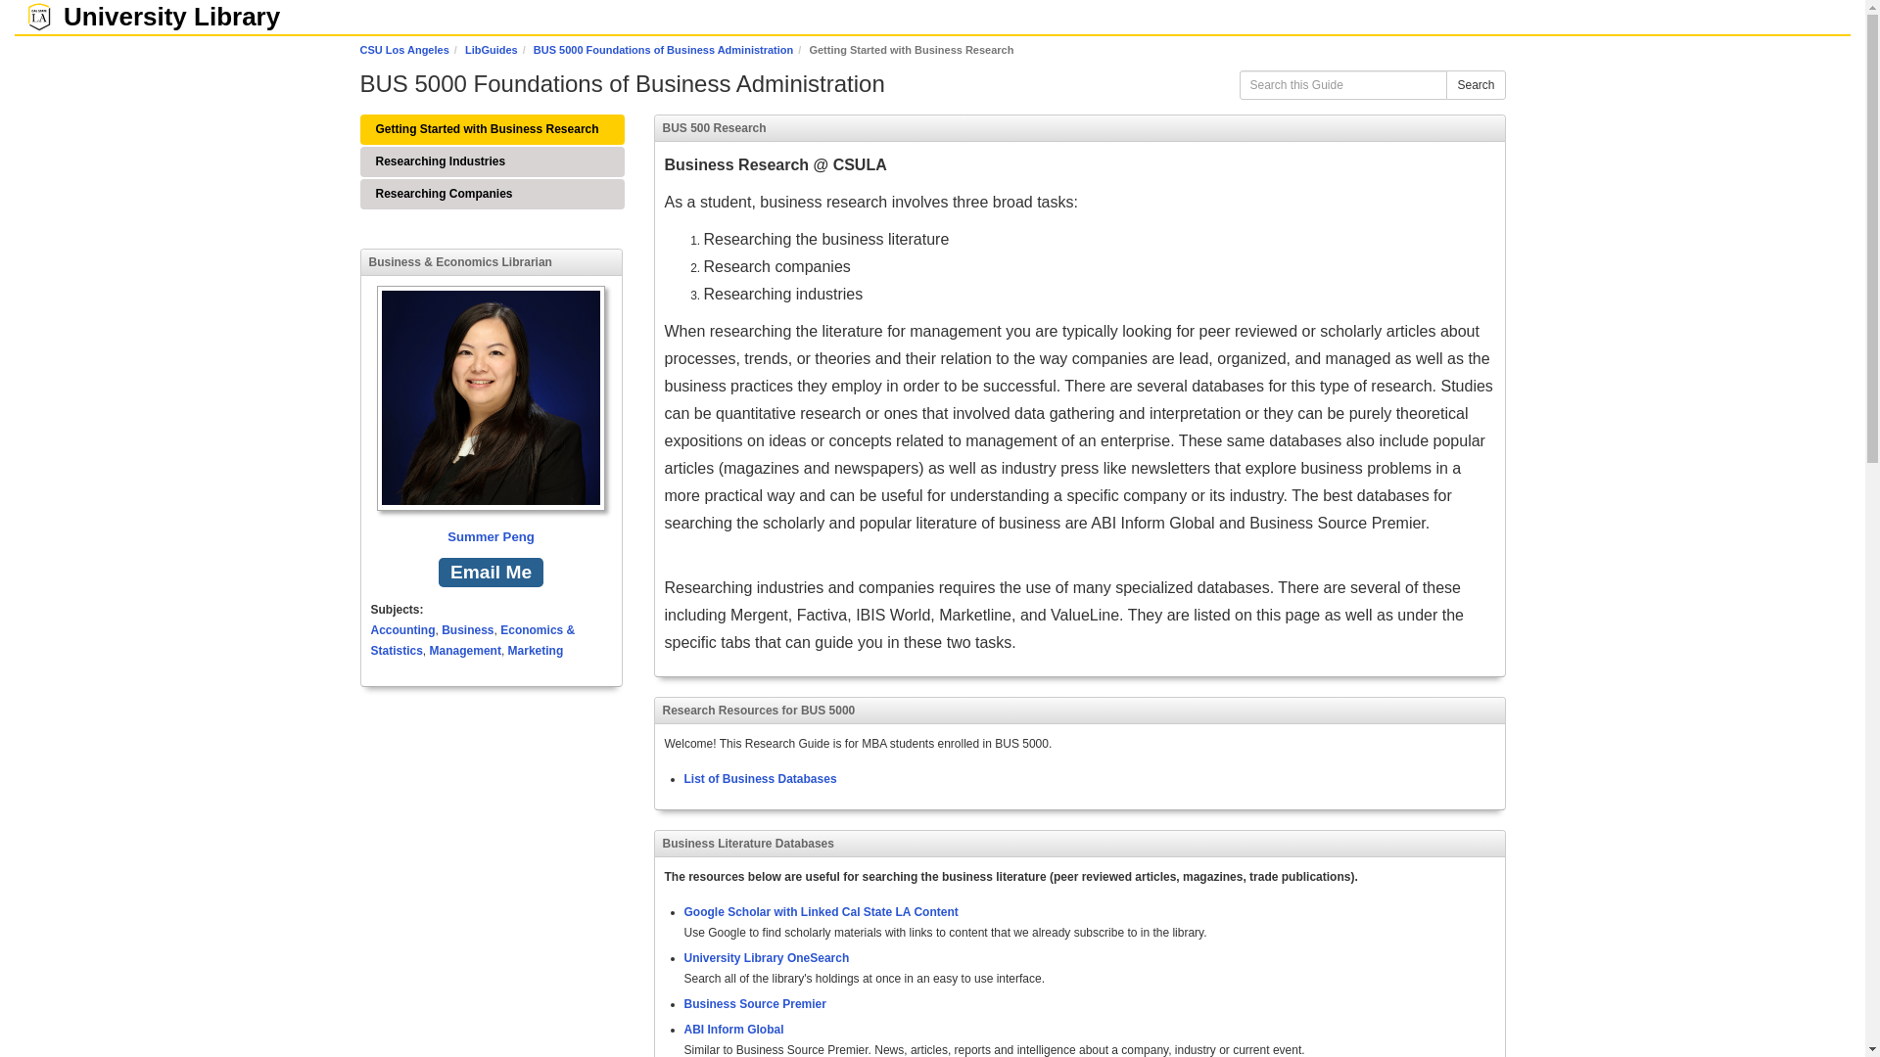  What do you see at coordinates (466, 650) in the screenshot?
I see `Management` at bounding box center [466, 650].